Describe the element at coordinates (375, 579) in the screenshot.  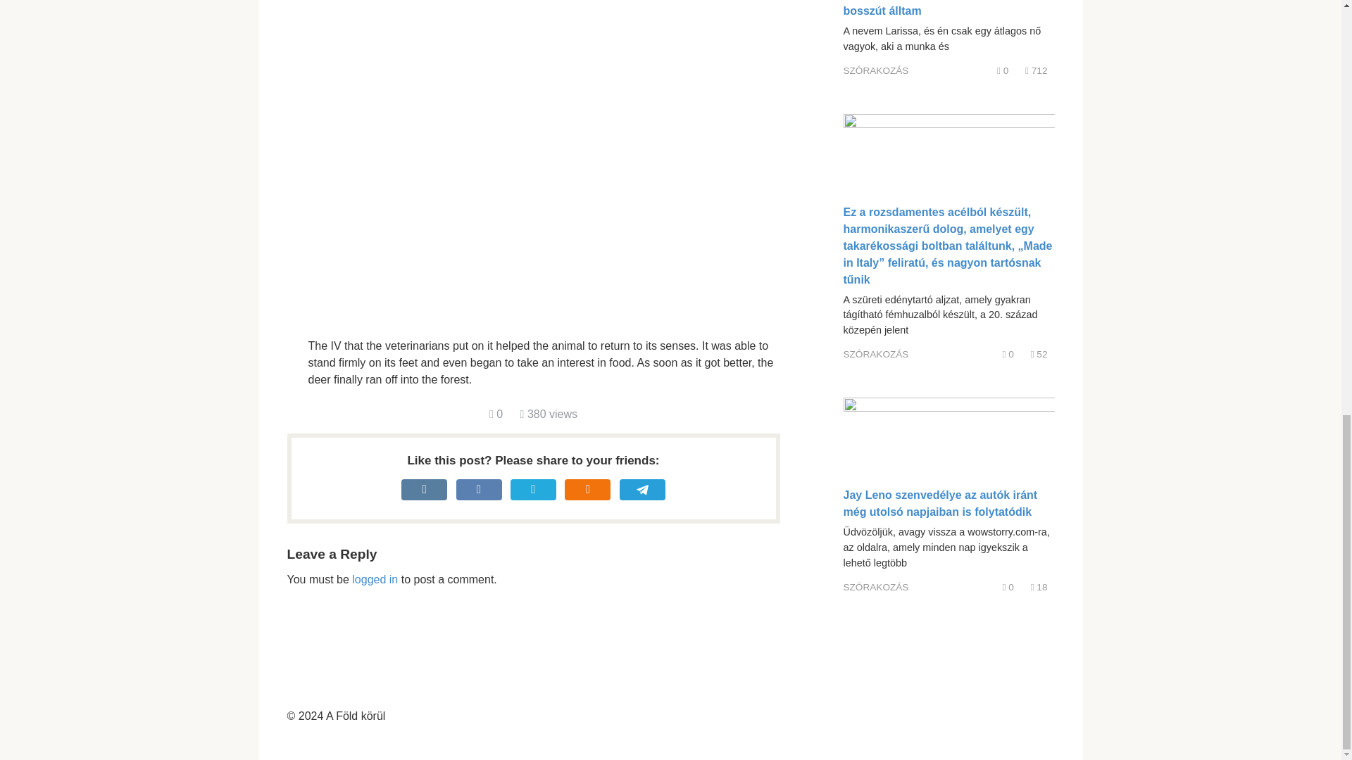
I see `logged in` at that location.